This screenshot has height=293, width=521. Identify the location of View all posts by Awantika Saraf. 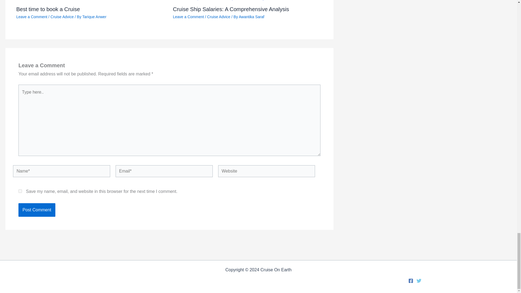
(251, 17).